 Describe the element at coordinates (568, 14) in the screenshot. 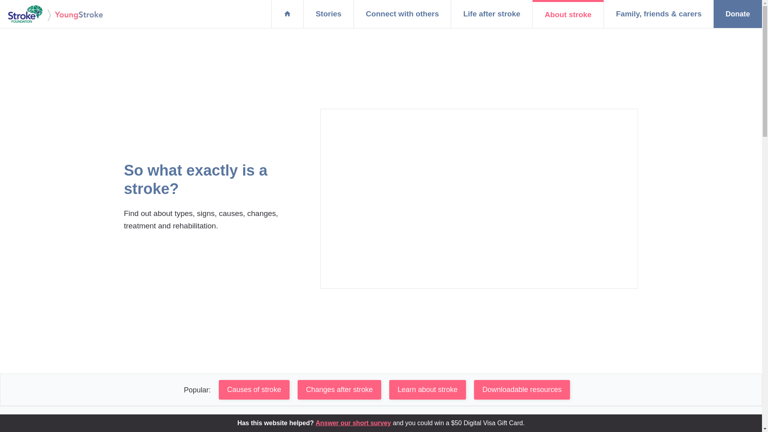

I see `About stroke` at that location.